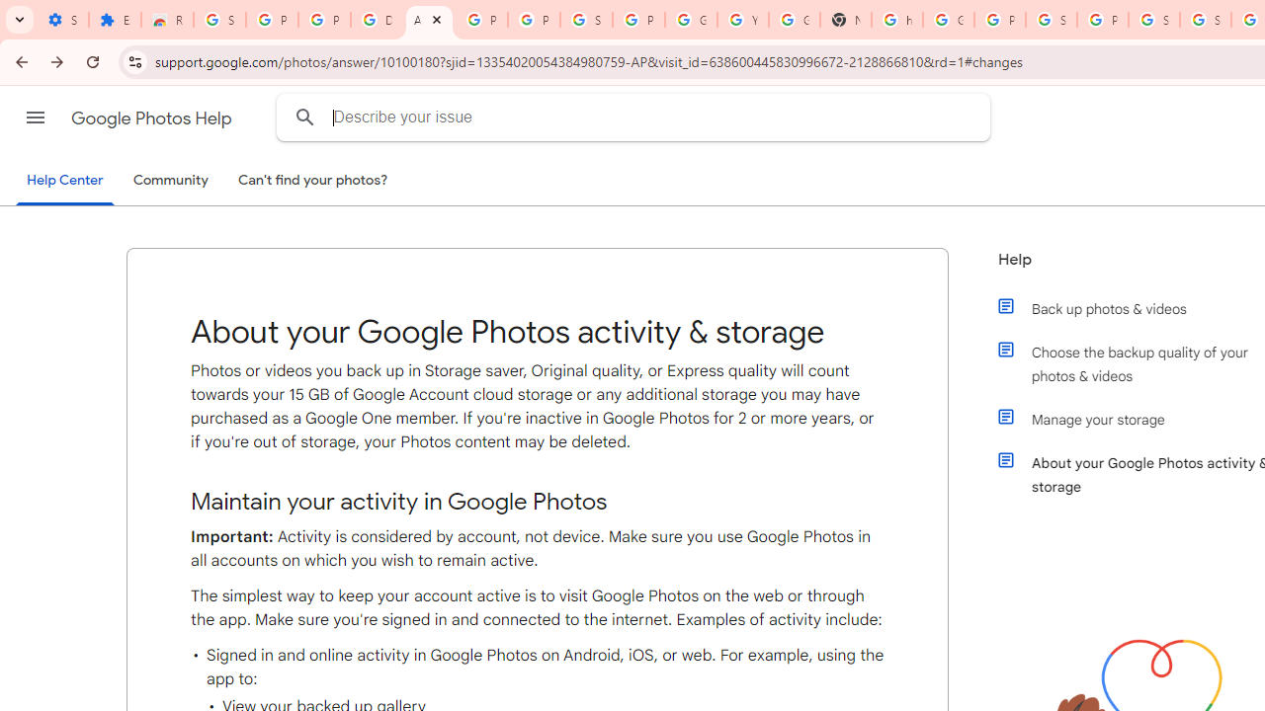  Describe the element at coordinates (153, 118) in the screenshot. I see `Google Photos Help` at that location.